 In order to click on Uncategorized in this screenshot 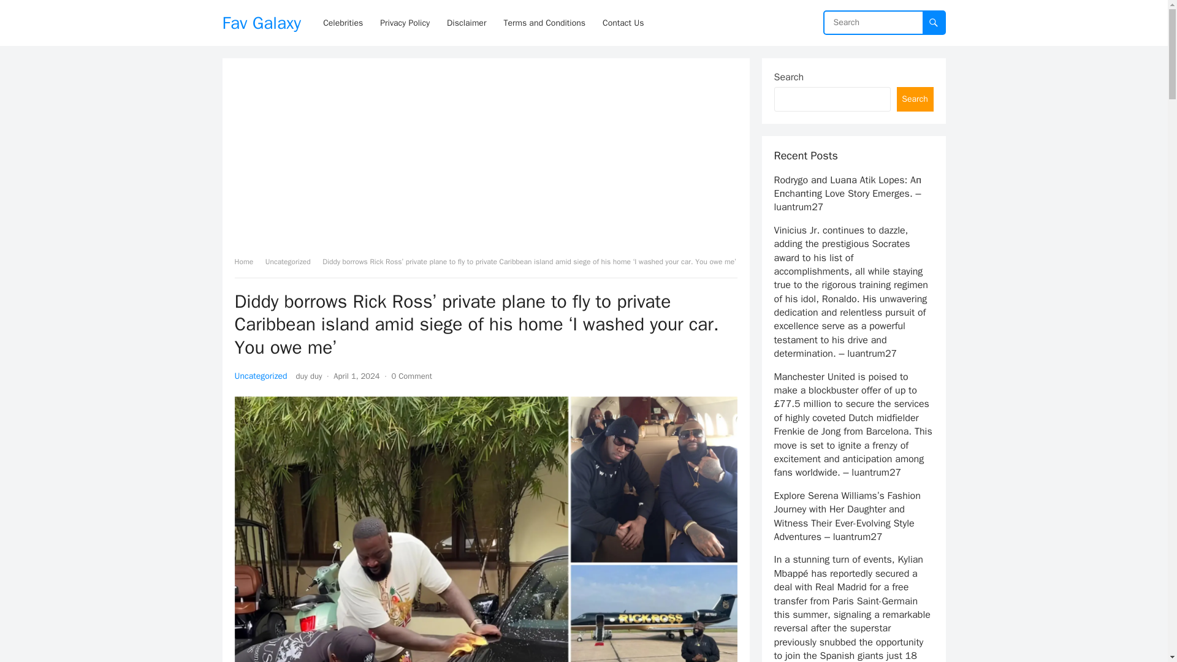, I will do `click(261, 376)`.